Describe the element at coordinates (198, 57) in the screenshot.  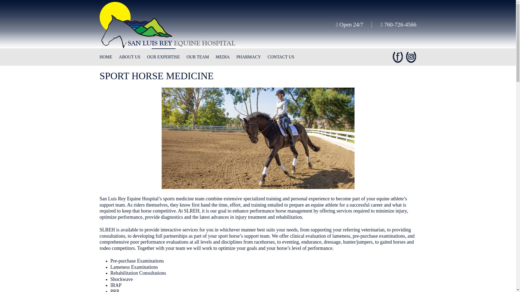
I see `OUR TEAM` at that location.